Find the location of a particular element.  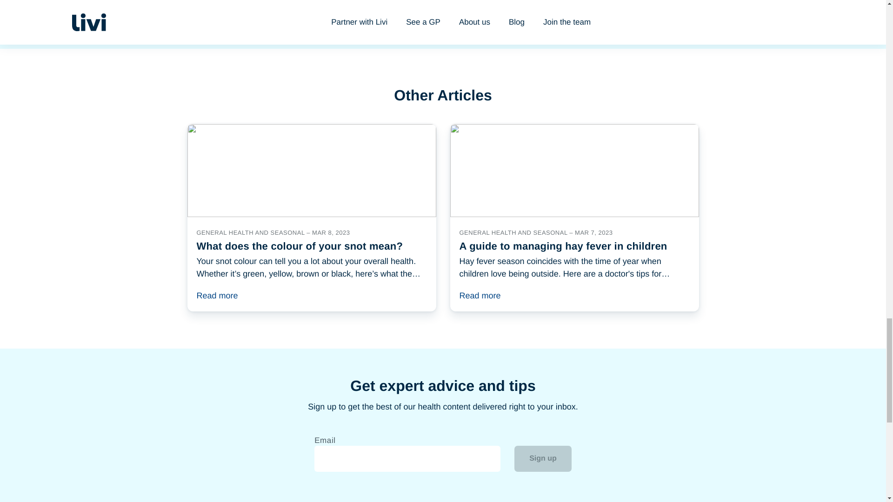

Book appointment is located at coordinates (443, 13).